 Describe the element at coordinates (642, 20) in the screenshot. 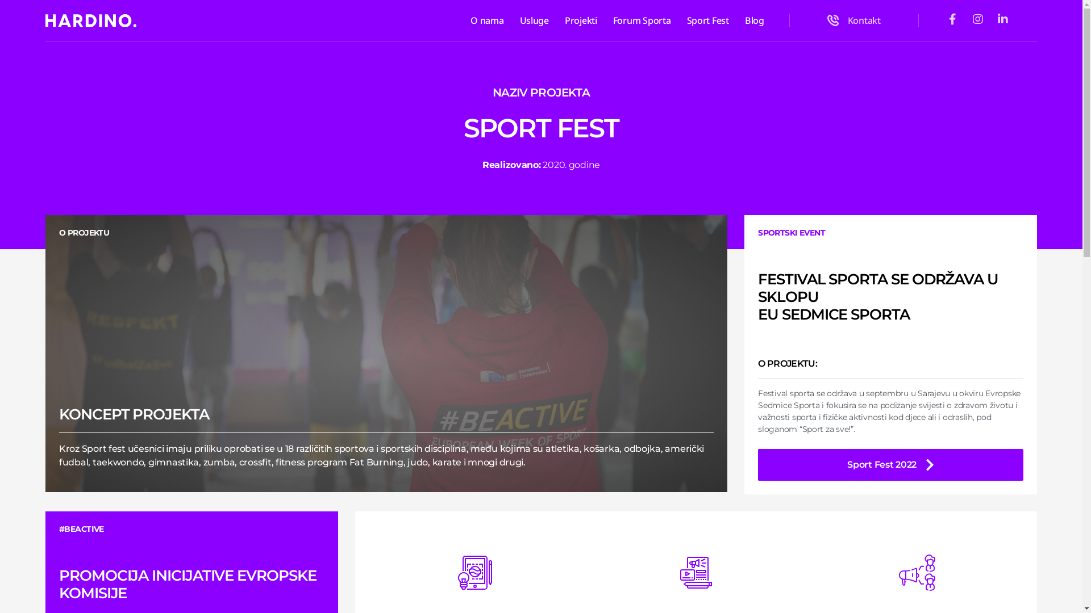

I see `Forum Sporta` at that location.